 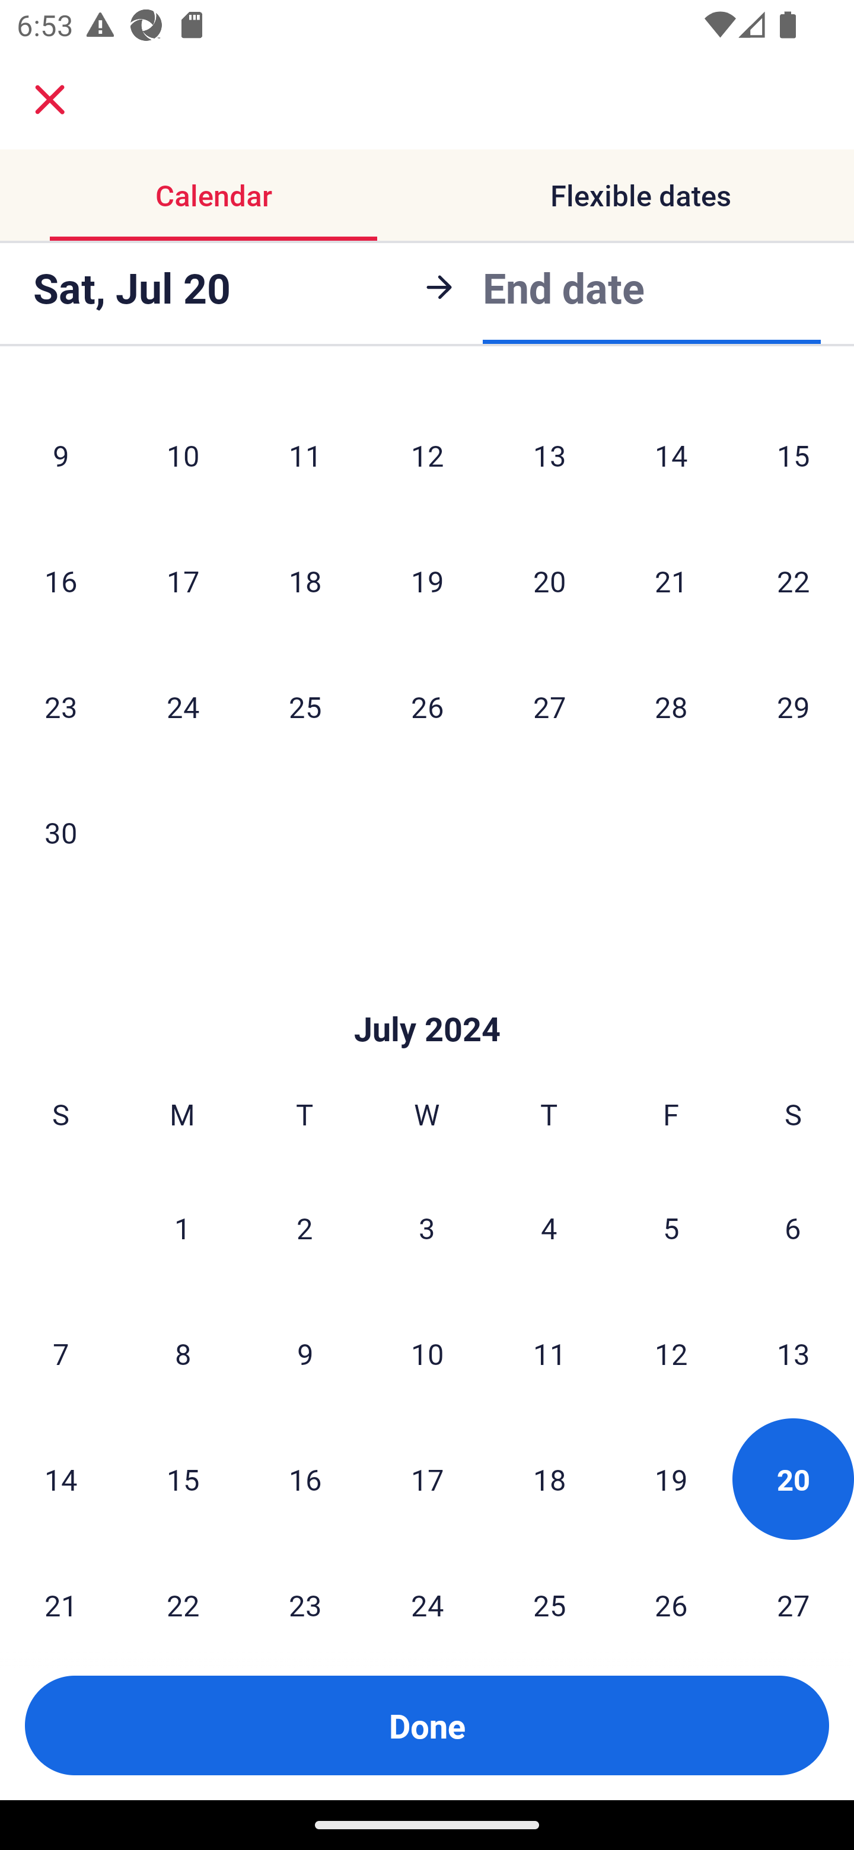 I want to click on 27 Saturday, July 27, 2024, so click(x=794, y=1586).